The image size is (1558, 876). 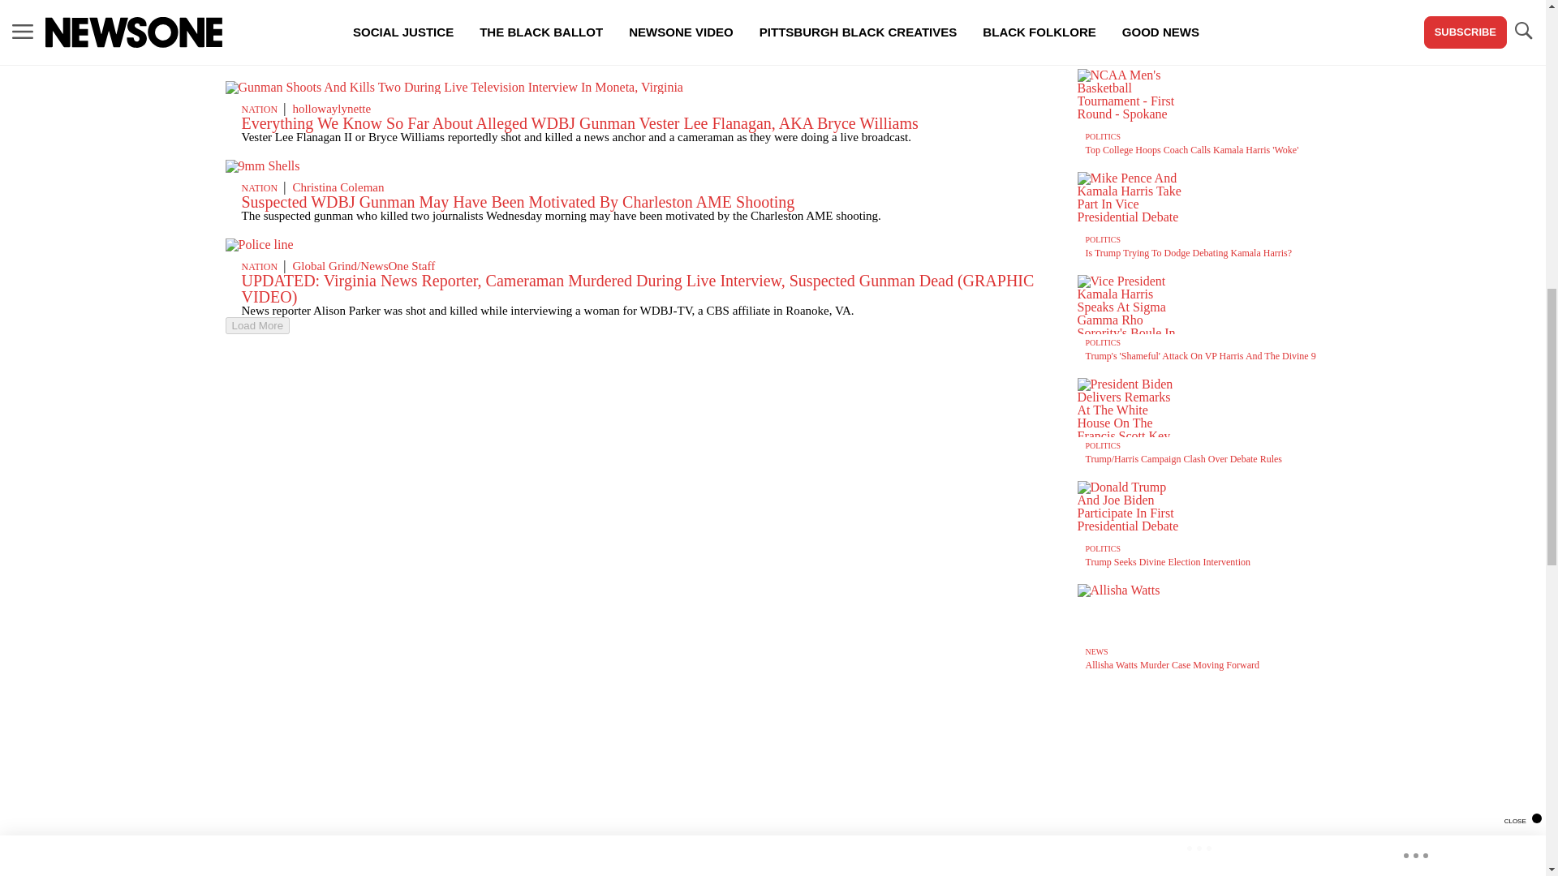 I want to click on NATION, so click(x=260, y=109).